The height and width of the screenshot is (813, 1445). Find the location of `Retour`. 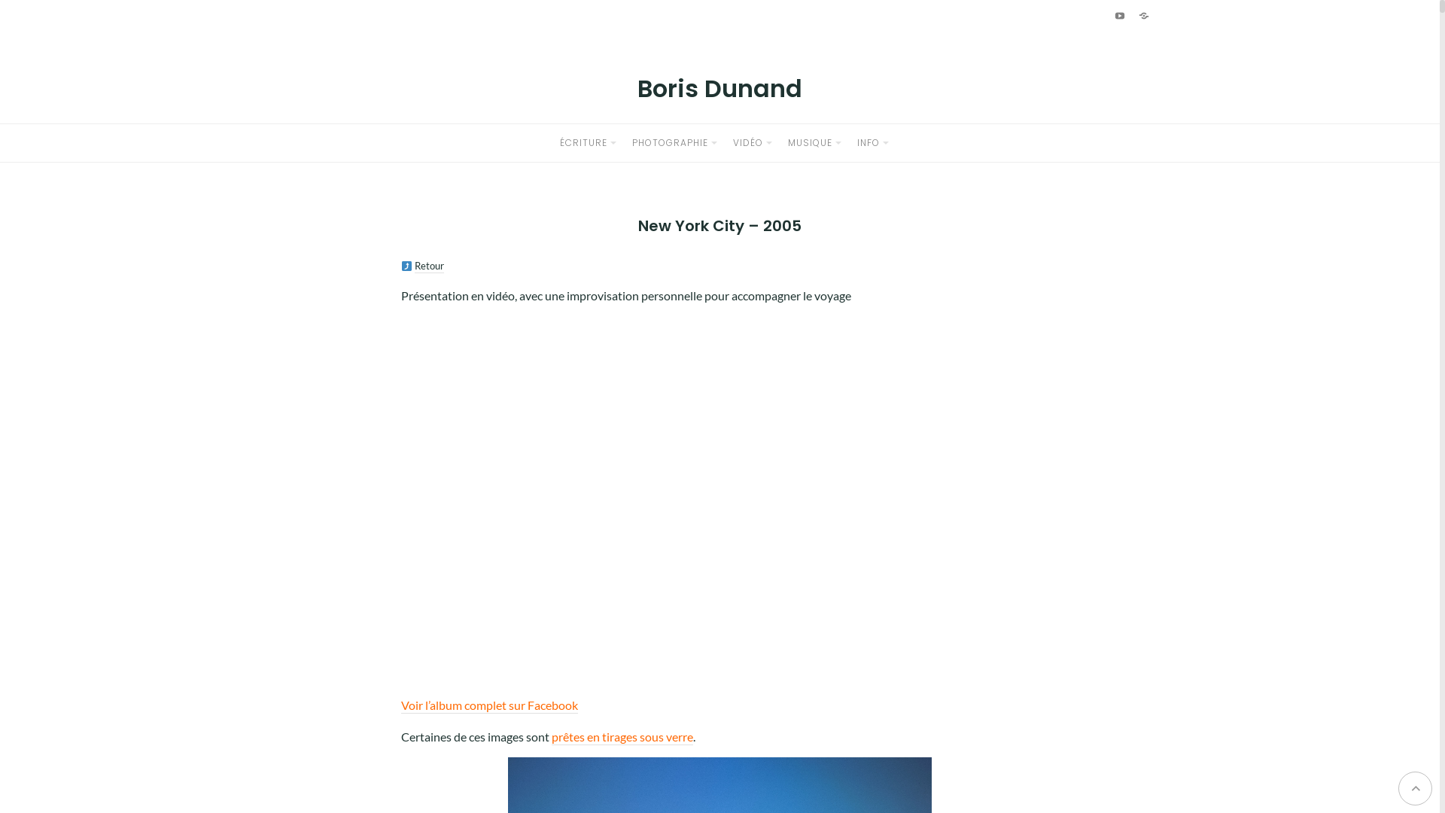

Retour is located at coordinates (429, 266).